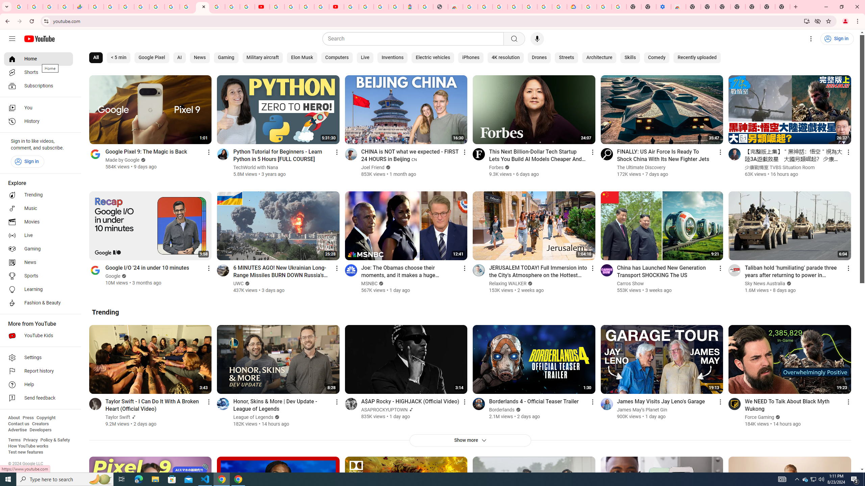 Image resolution: width=865 pixels, height=486 pixels. I want to click on How YouTube works, so click(28, 446).